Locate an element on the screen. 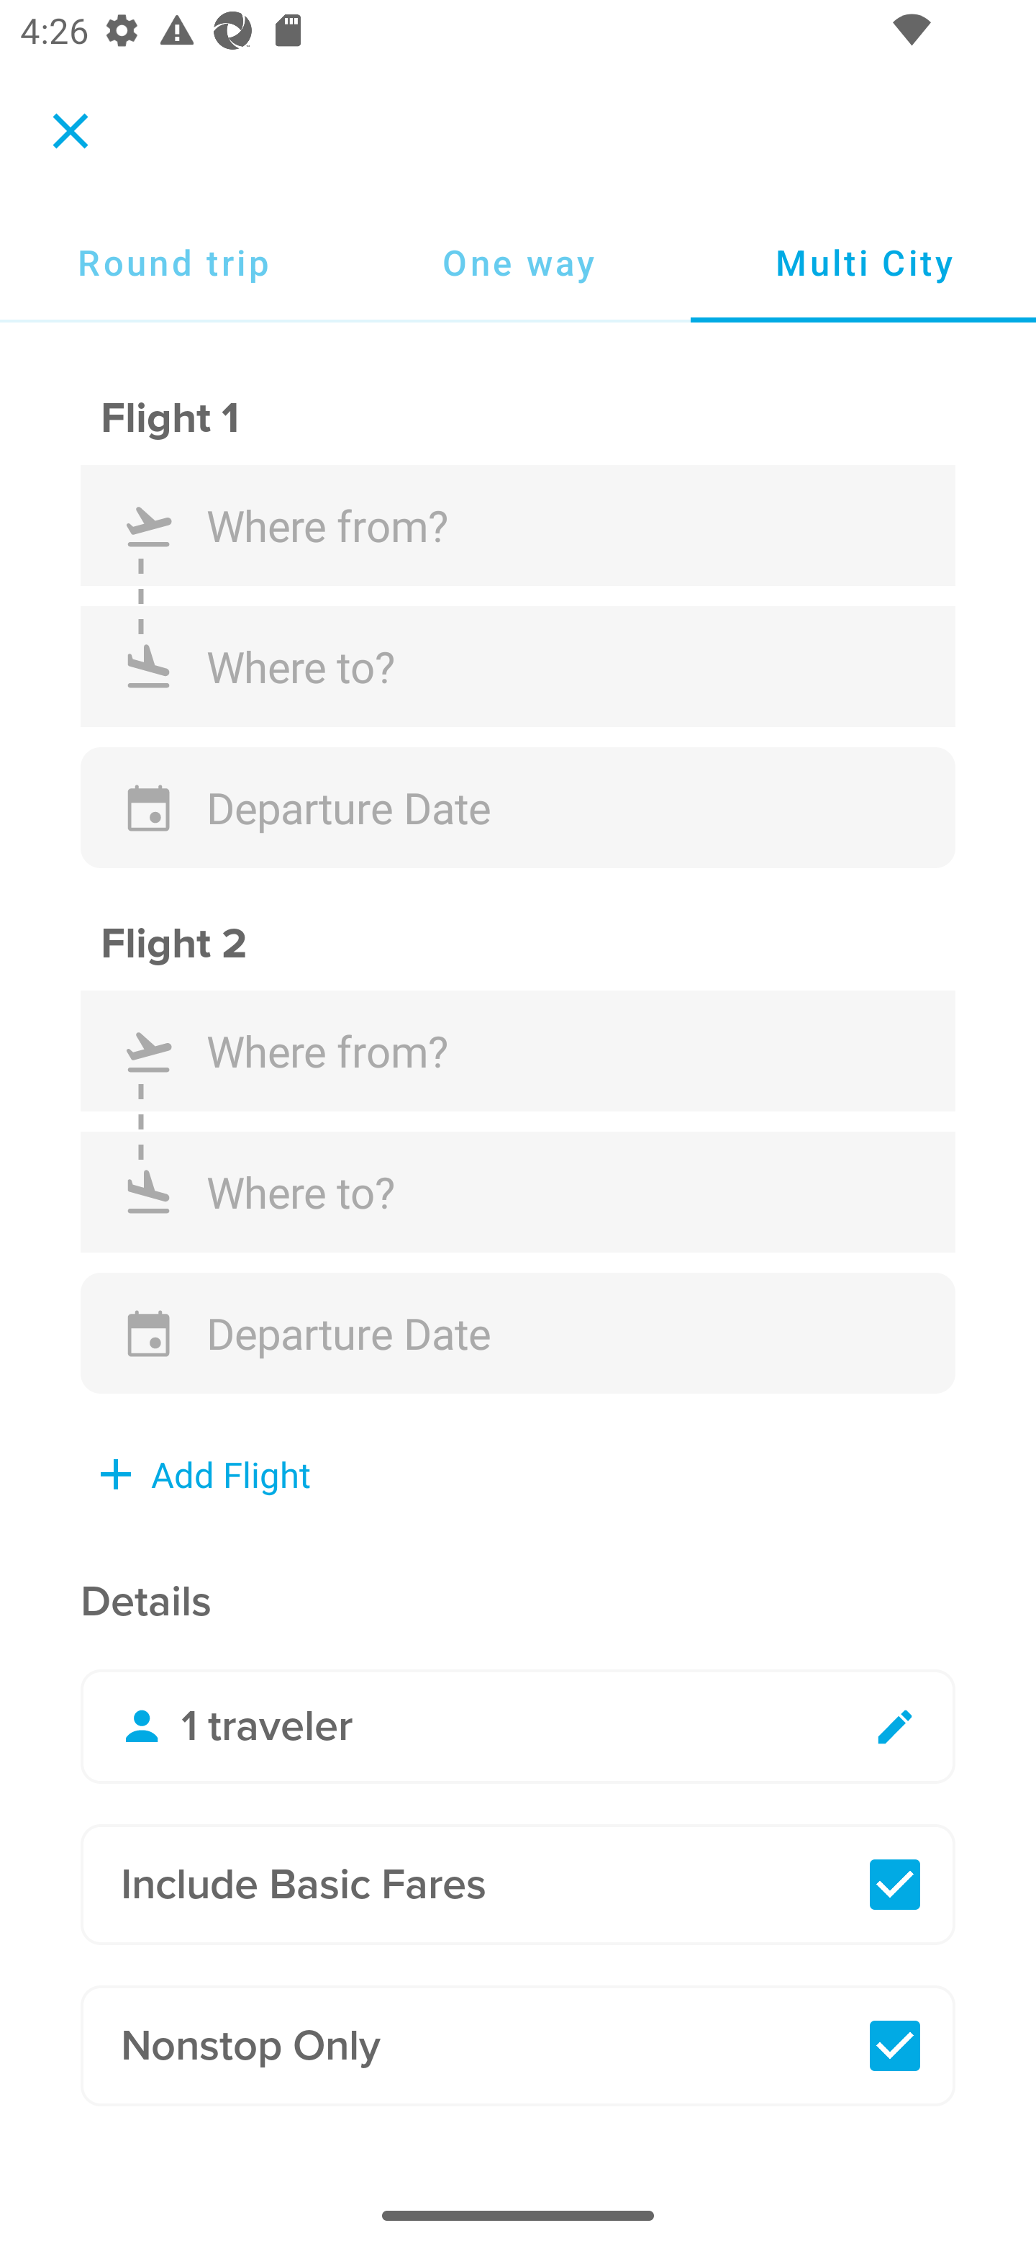 The image size is (1036, 2246). Where to? is located at coordinates (518, 667).